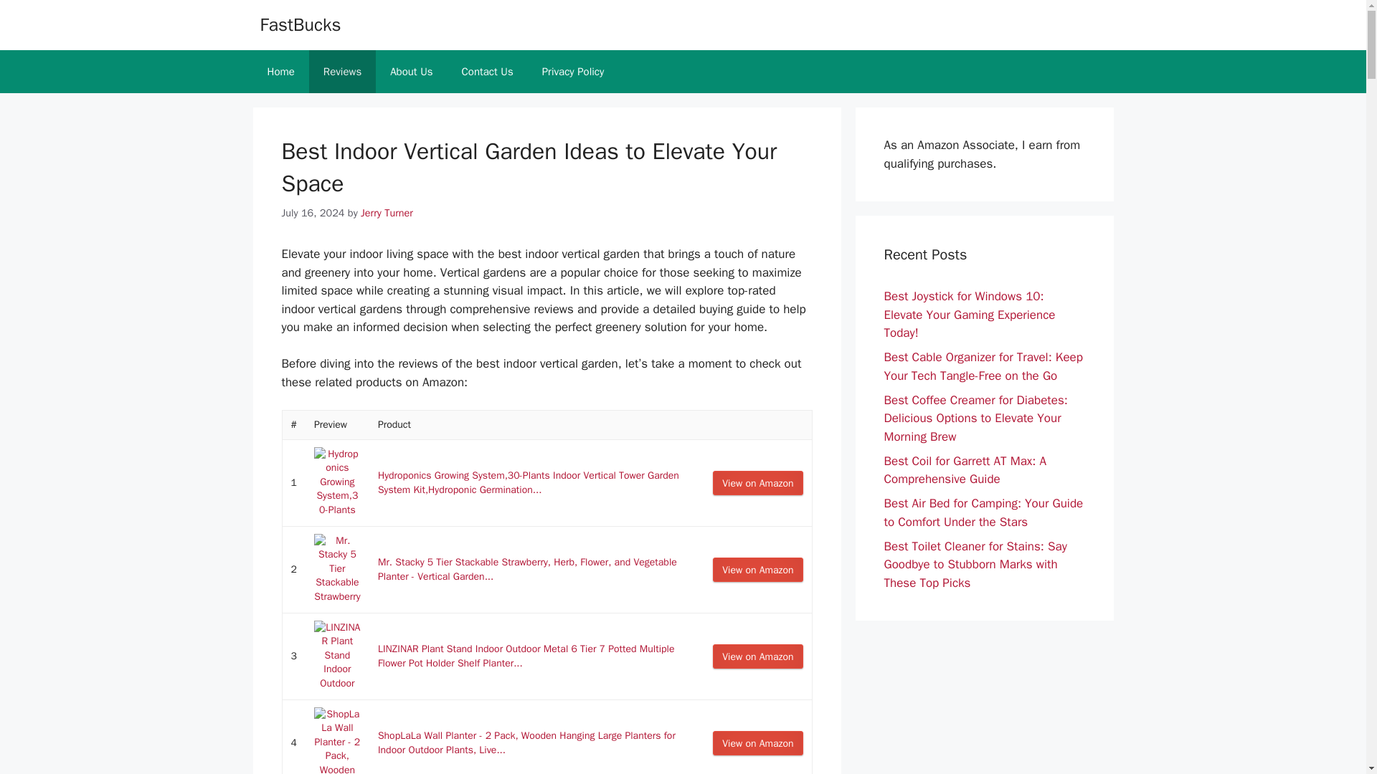  Describe the element at coordinates (387, 212) in the screenshot. I see `View all posts by Jerry Turner` at that location.